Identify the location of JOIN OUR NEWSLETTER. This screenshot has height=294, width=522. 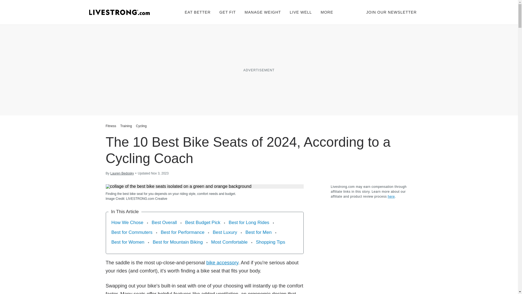
(391, 12).